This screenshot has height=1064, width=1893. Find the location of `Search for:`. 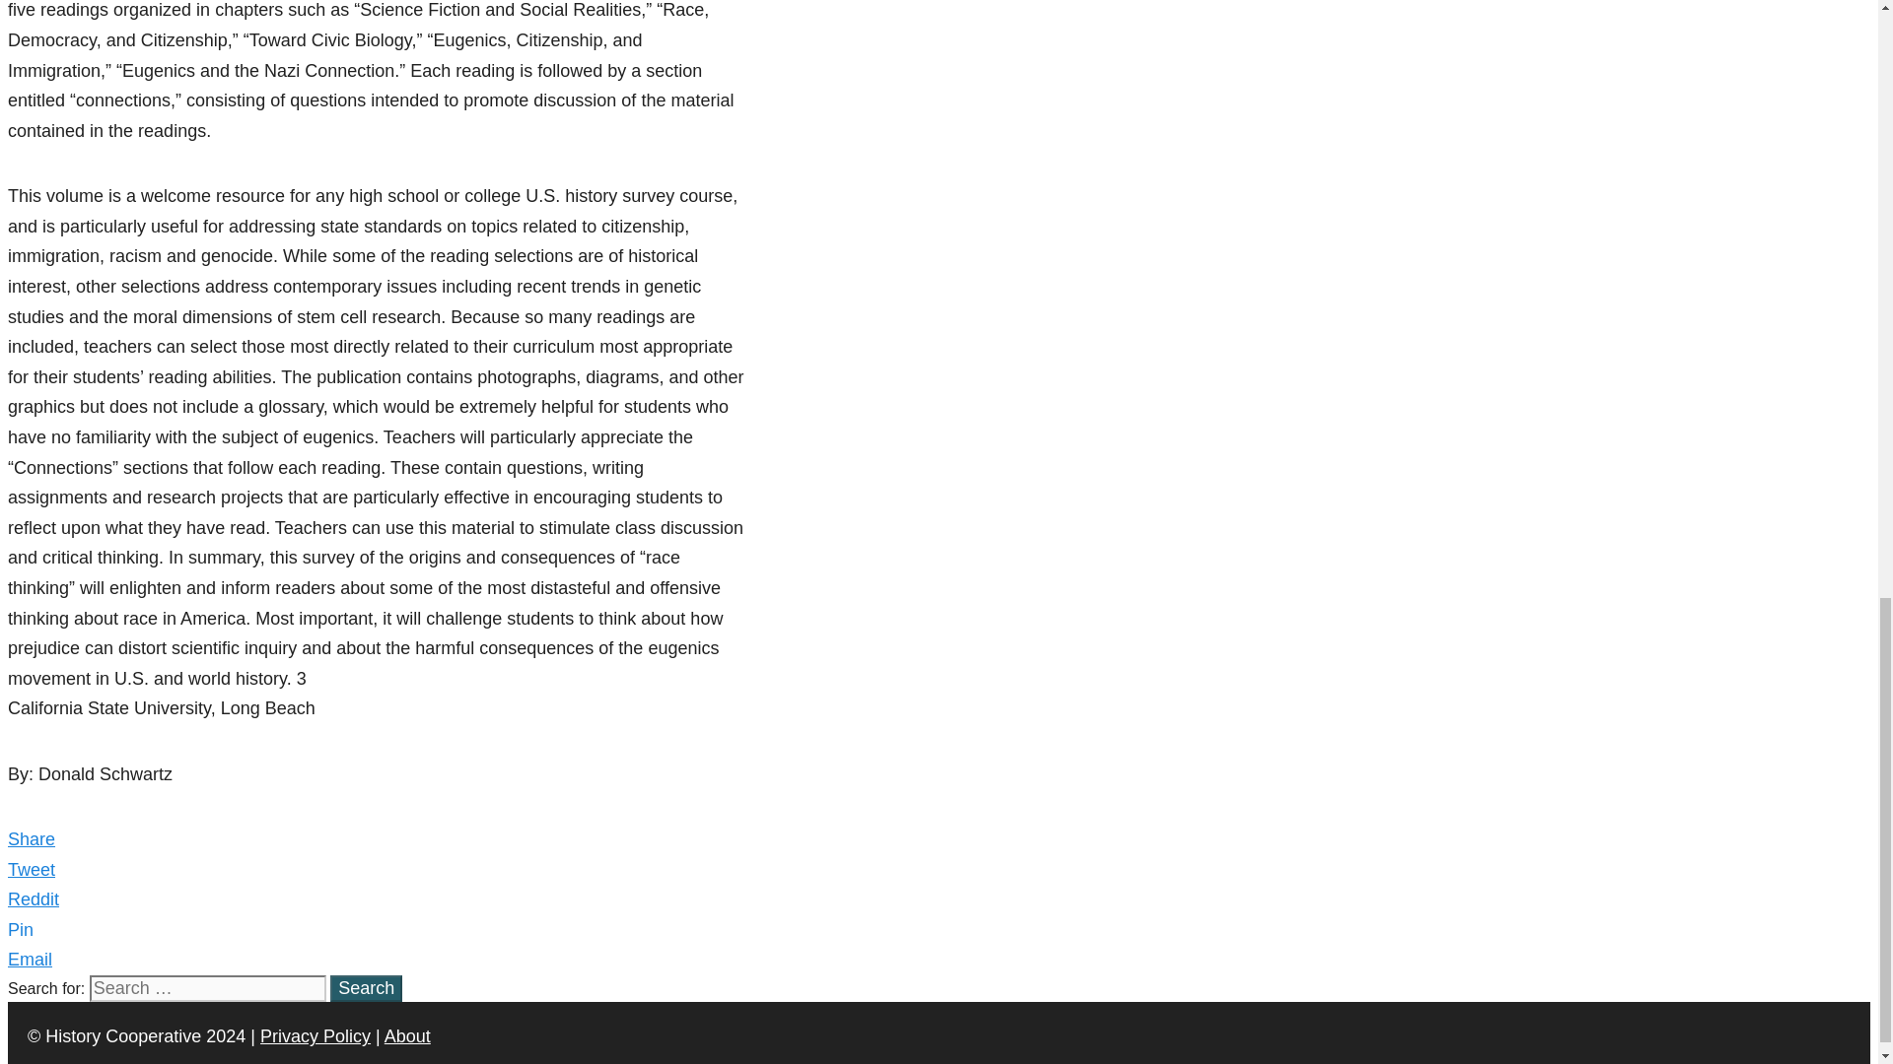

Search for: is located at coordinates (207, 989).